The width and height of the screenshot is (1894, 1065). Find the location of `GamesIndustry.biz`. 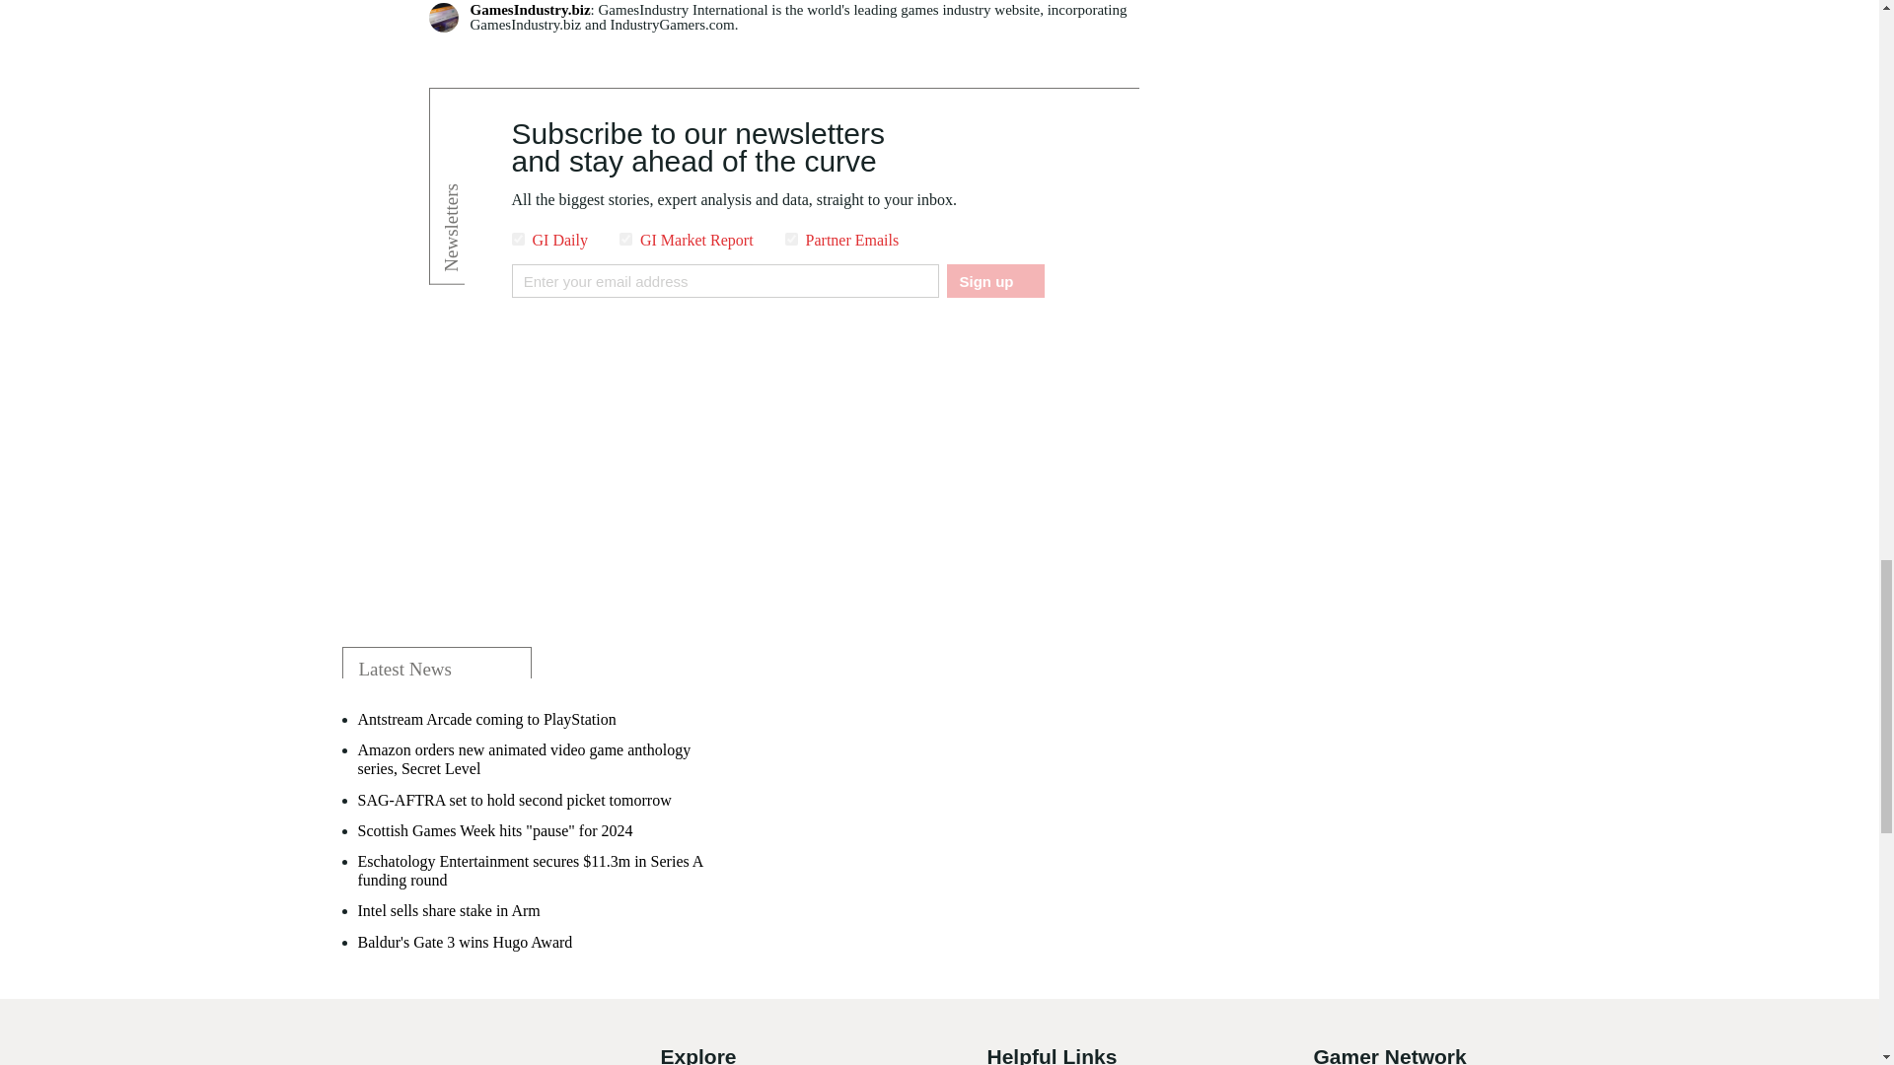

GamesIndustry.biz is located at coordinates (529, 10).